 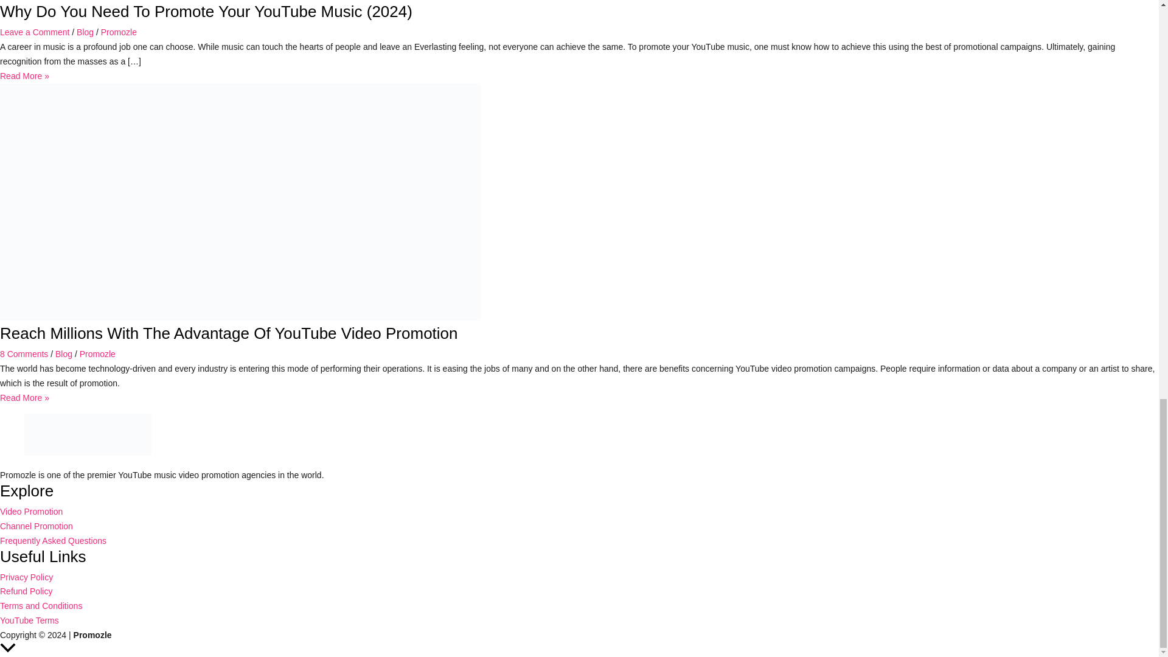 I want to click on Terms and Conditions, so click(x=41, y=606).